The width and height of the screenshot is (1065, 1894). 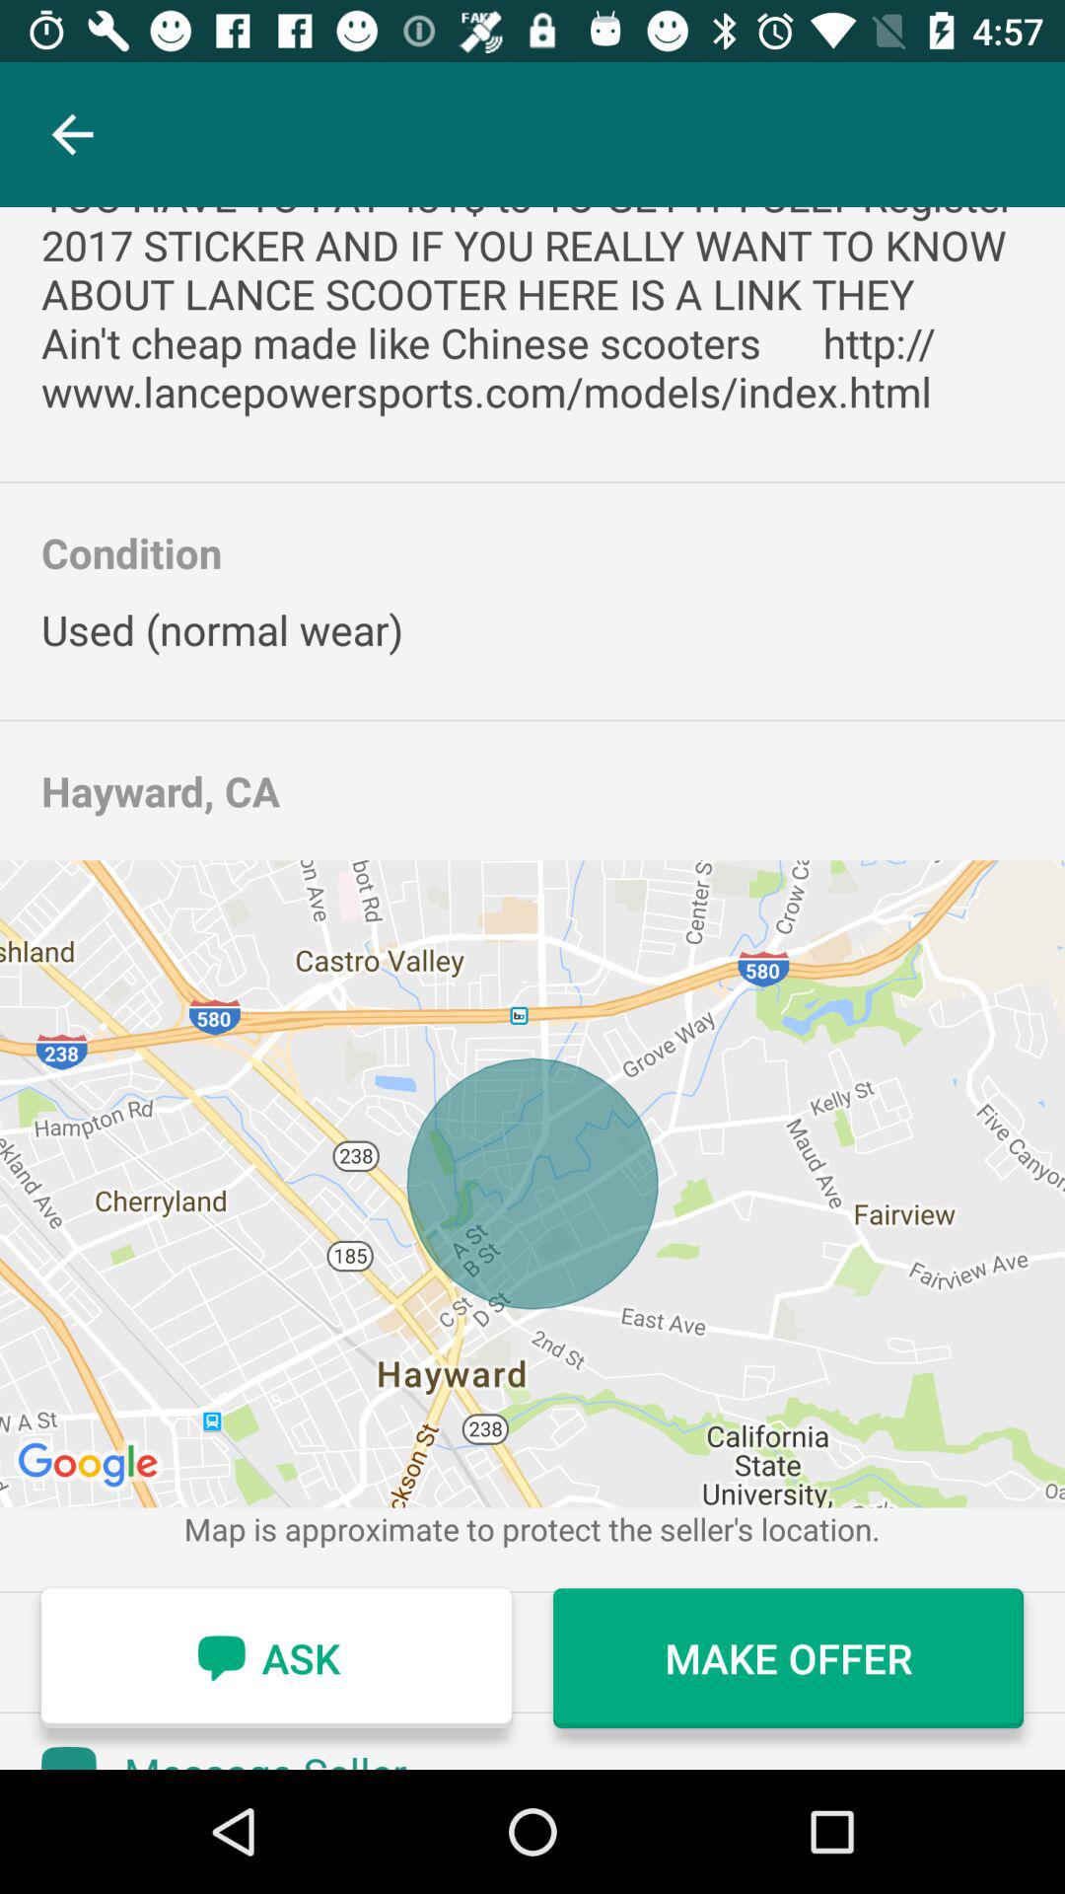 What do you see at coordinates (789, 1658) in the screenshot?
I see `tap the icon next to ask icon` at bounding box center [789, 1658].